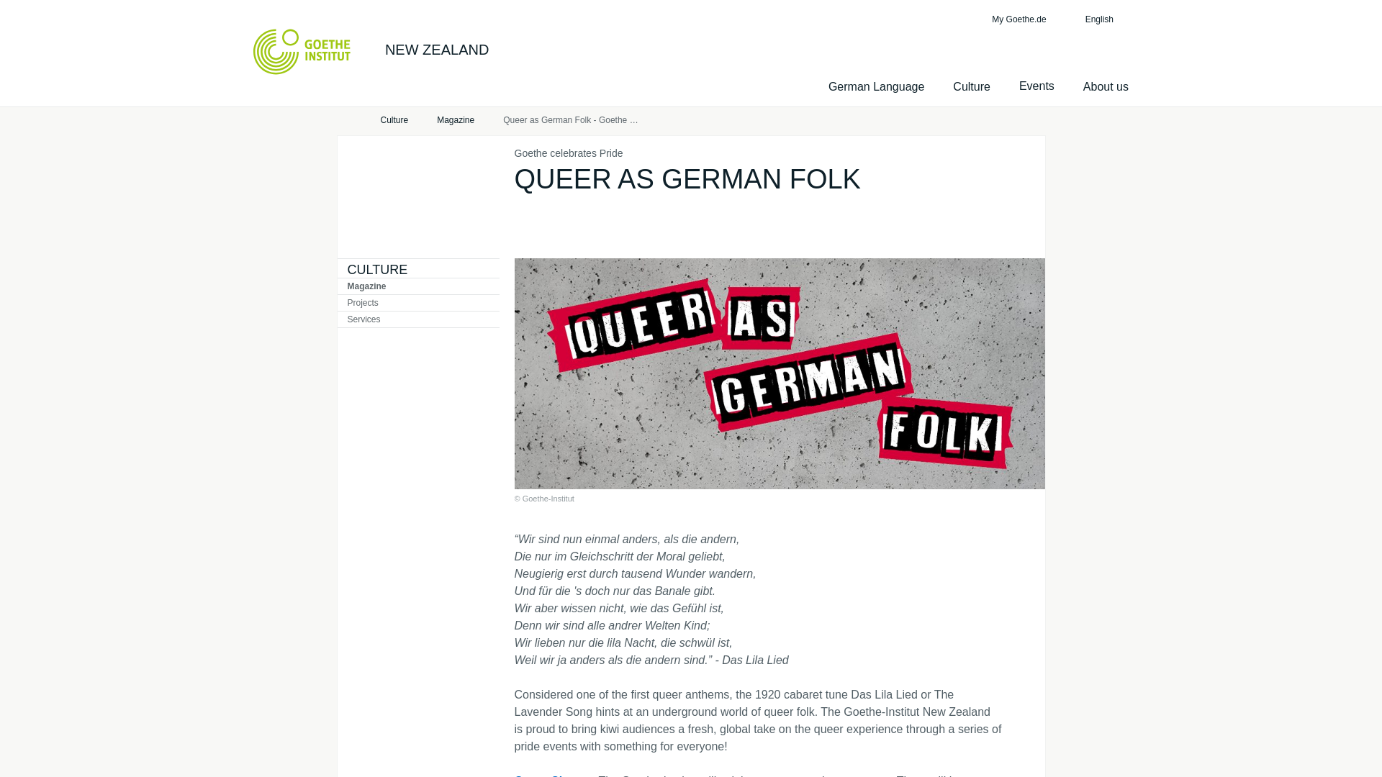 Image resolution: width=1382 pixels, height=777 pixels. Describe the element at coordinates (1107, 19) in the screenshot. I see `English` at that location.